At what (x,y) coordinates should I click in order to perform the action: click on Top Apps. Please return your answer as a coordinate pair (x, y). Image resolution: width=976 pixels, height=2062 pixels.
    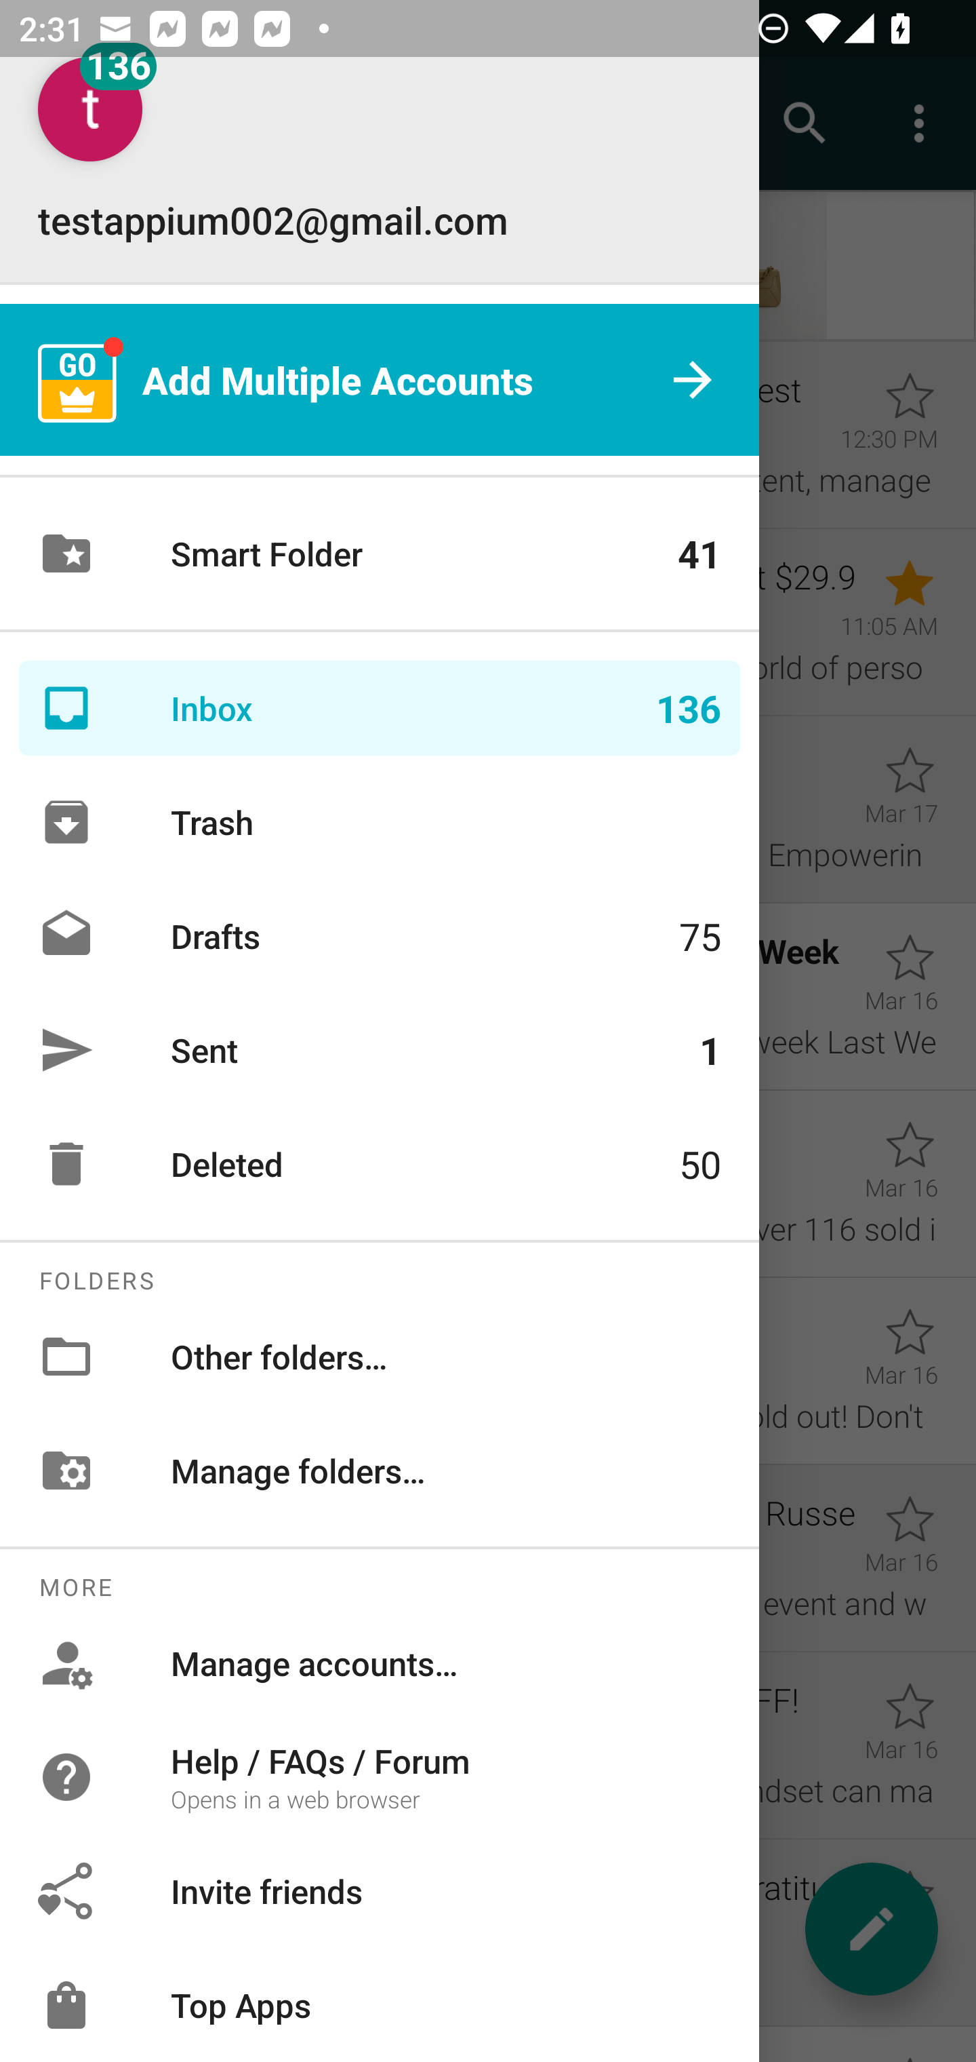
    Looking at the image, I should click on (380, 2005).